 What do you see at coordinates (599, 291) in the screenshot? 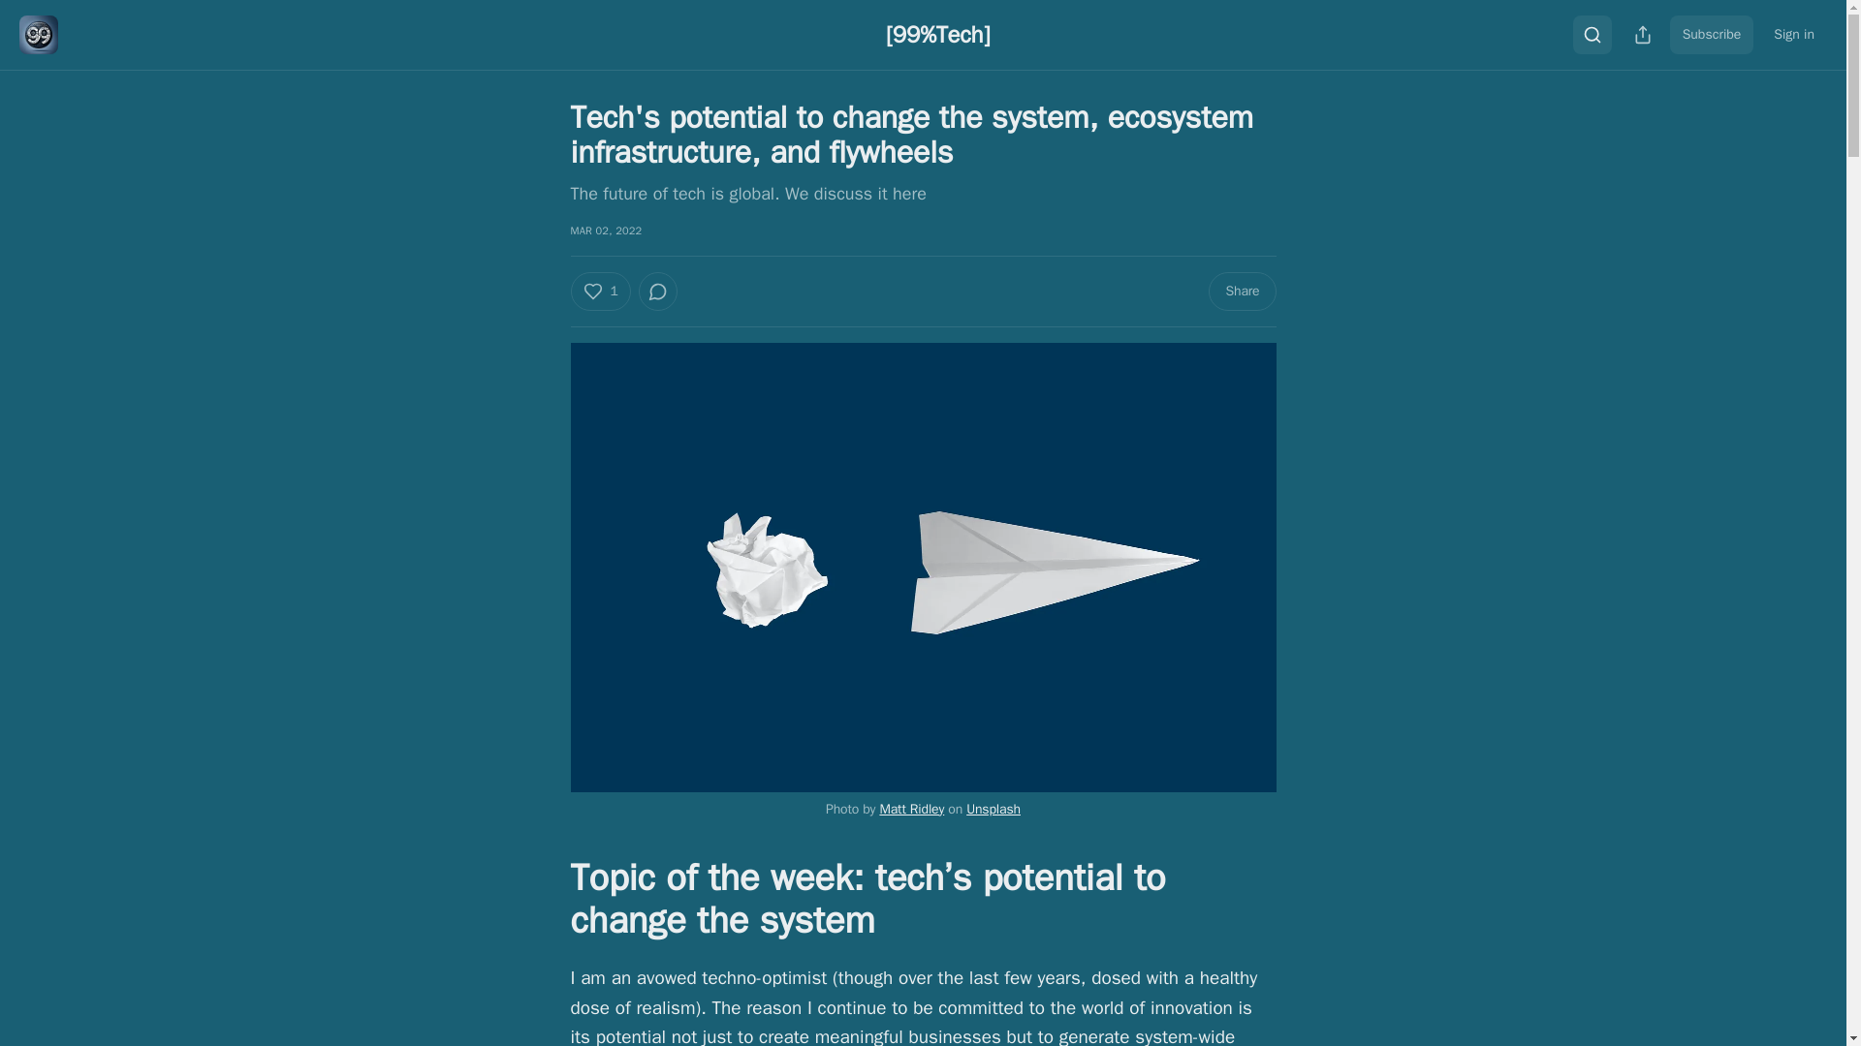
I see `1` at bounding box center [599, 291].